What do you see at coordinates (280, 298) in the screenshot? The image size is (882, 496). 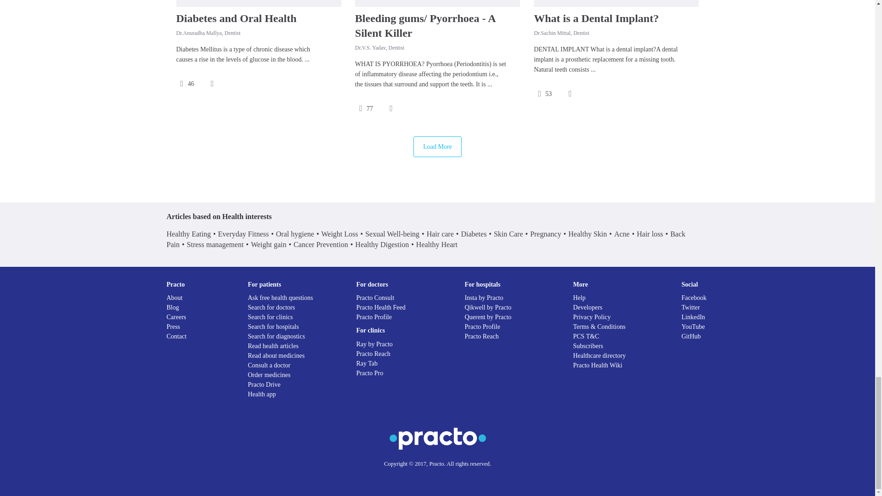 I see `Ask free health questions` at bounding box center [280, 298].